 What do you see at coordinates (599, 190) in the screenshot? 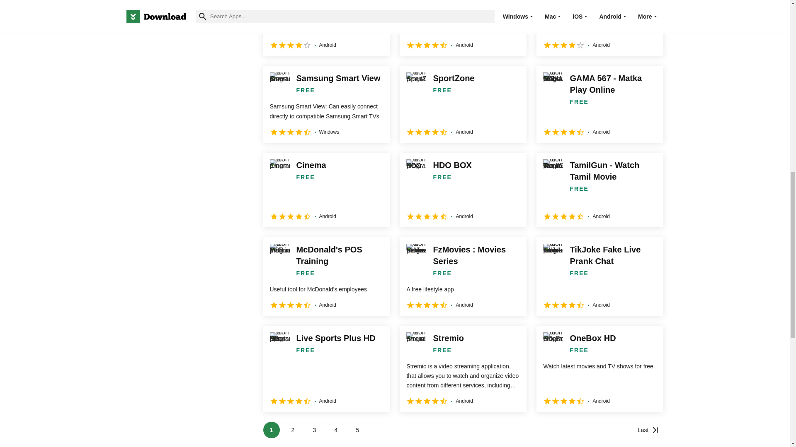
I see `TamilGun - Watch Tamil Movie` at bounding box center [599, 190].